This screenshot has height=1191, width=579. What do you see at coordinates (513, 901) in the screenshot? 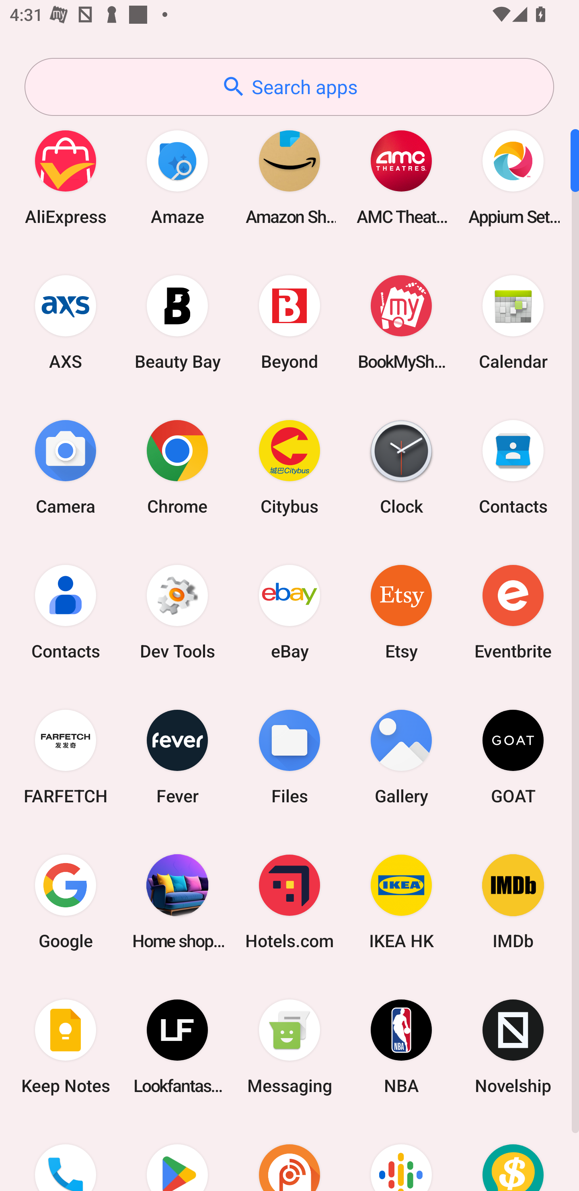
I see `IMDb` at bounding box center [513, 901].